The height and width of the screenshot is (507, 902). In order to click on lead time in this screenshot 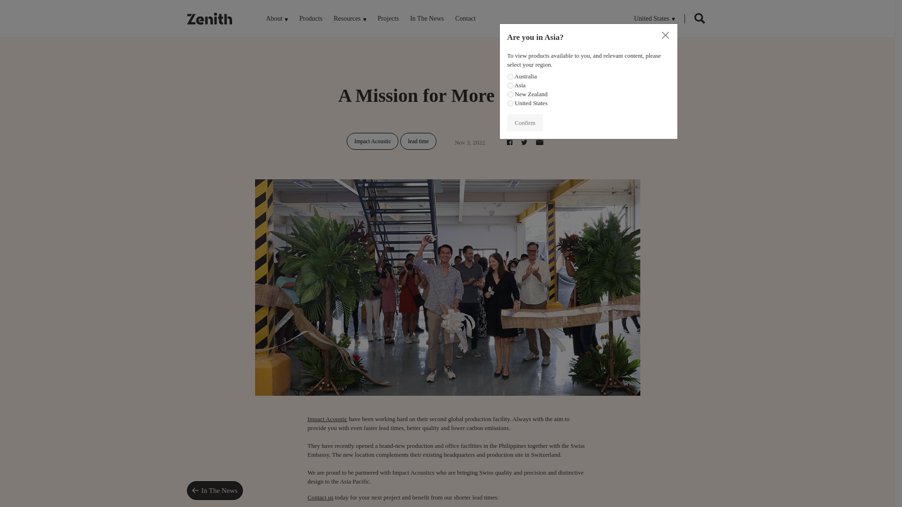, I will do `click(418, 141)`.